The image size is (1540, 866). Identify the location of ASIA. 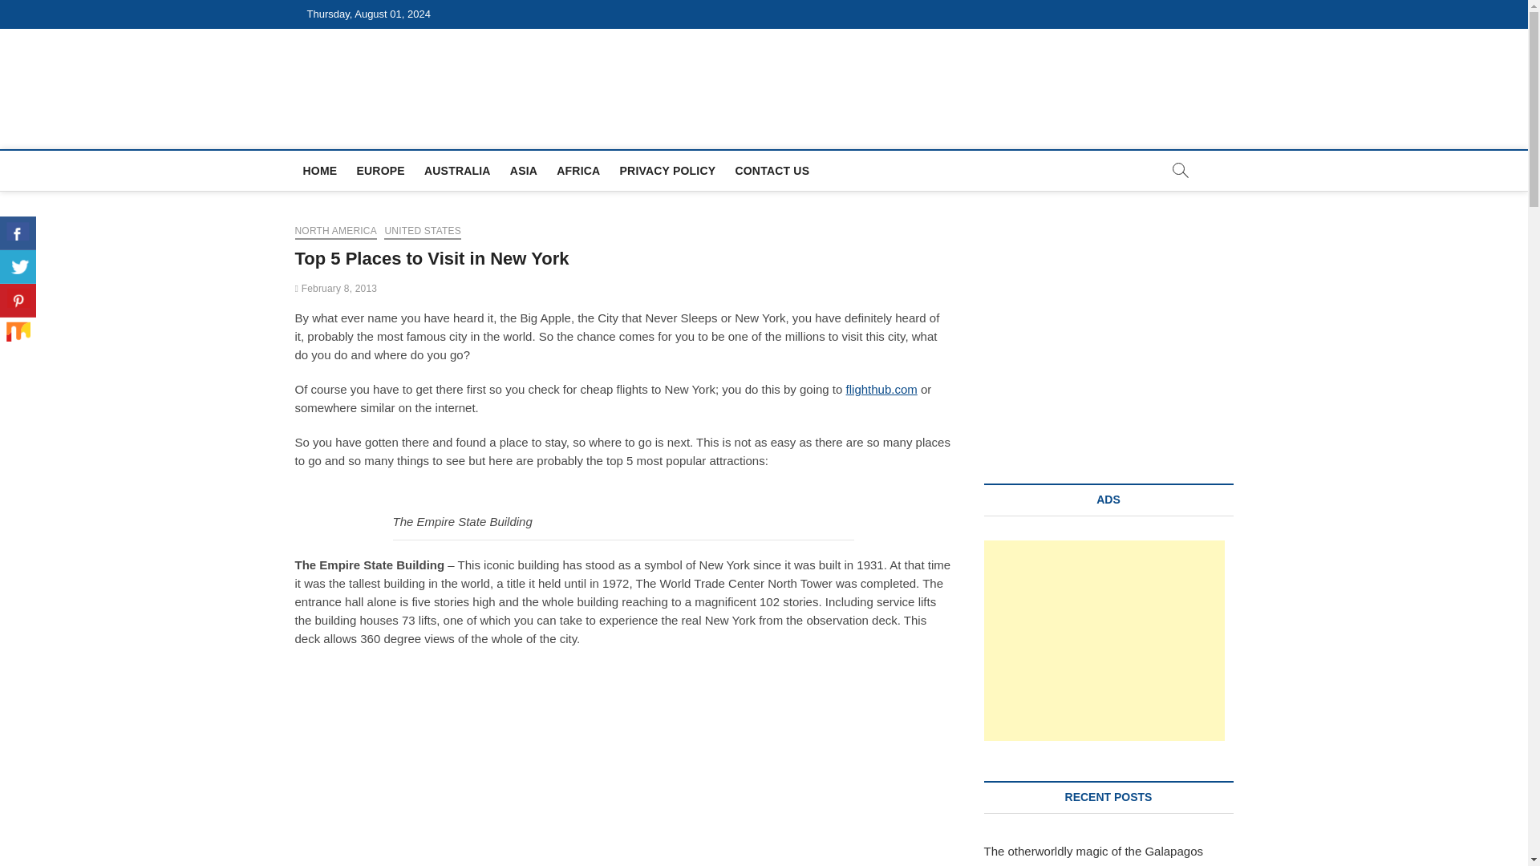
(523, 170).